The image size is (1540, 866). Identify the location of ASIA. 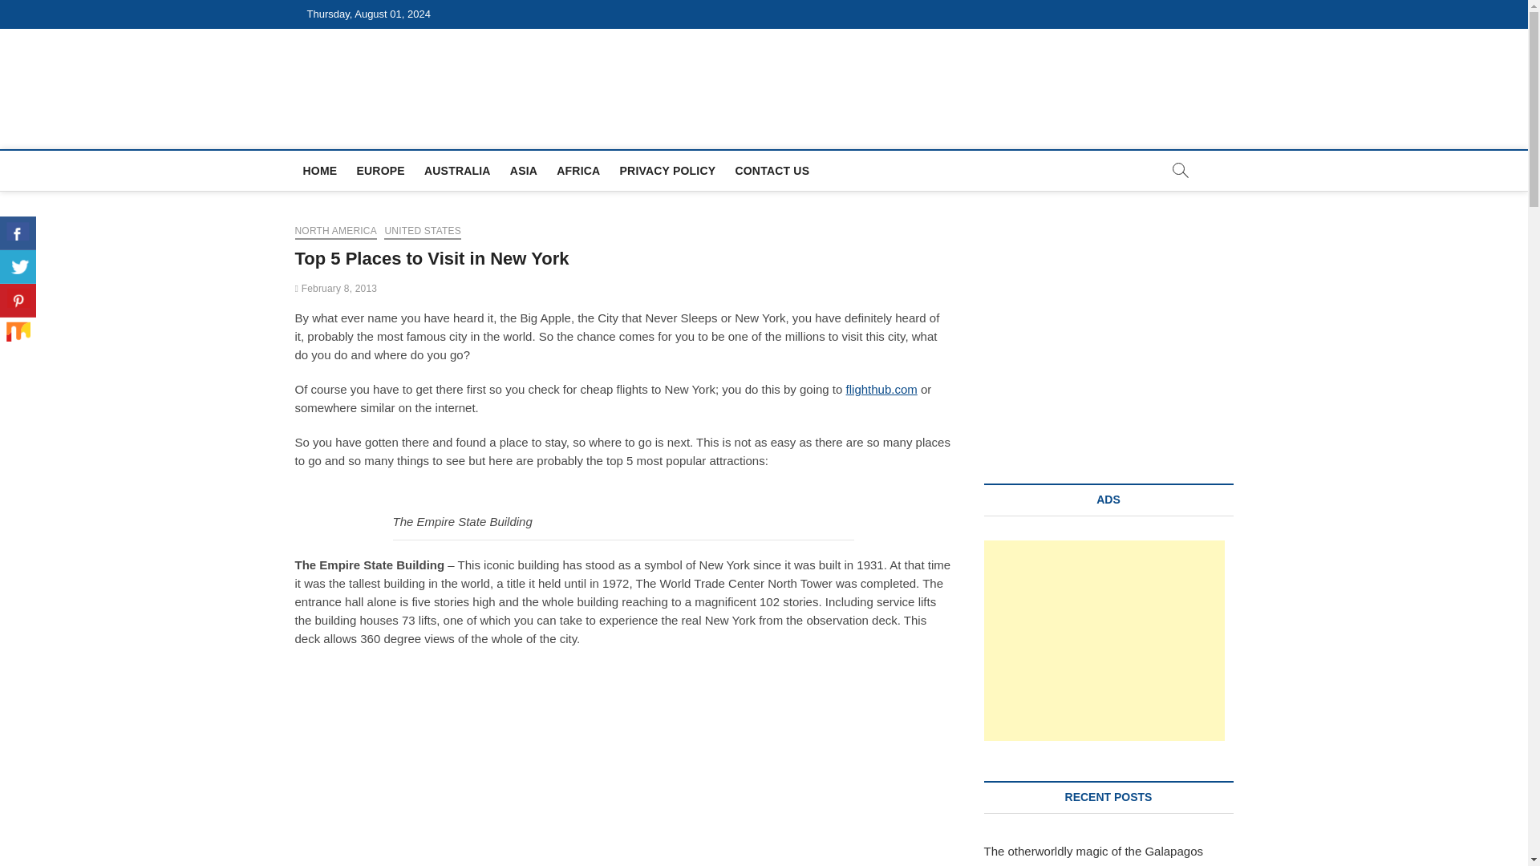
(523, 170).